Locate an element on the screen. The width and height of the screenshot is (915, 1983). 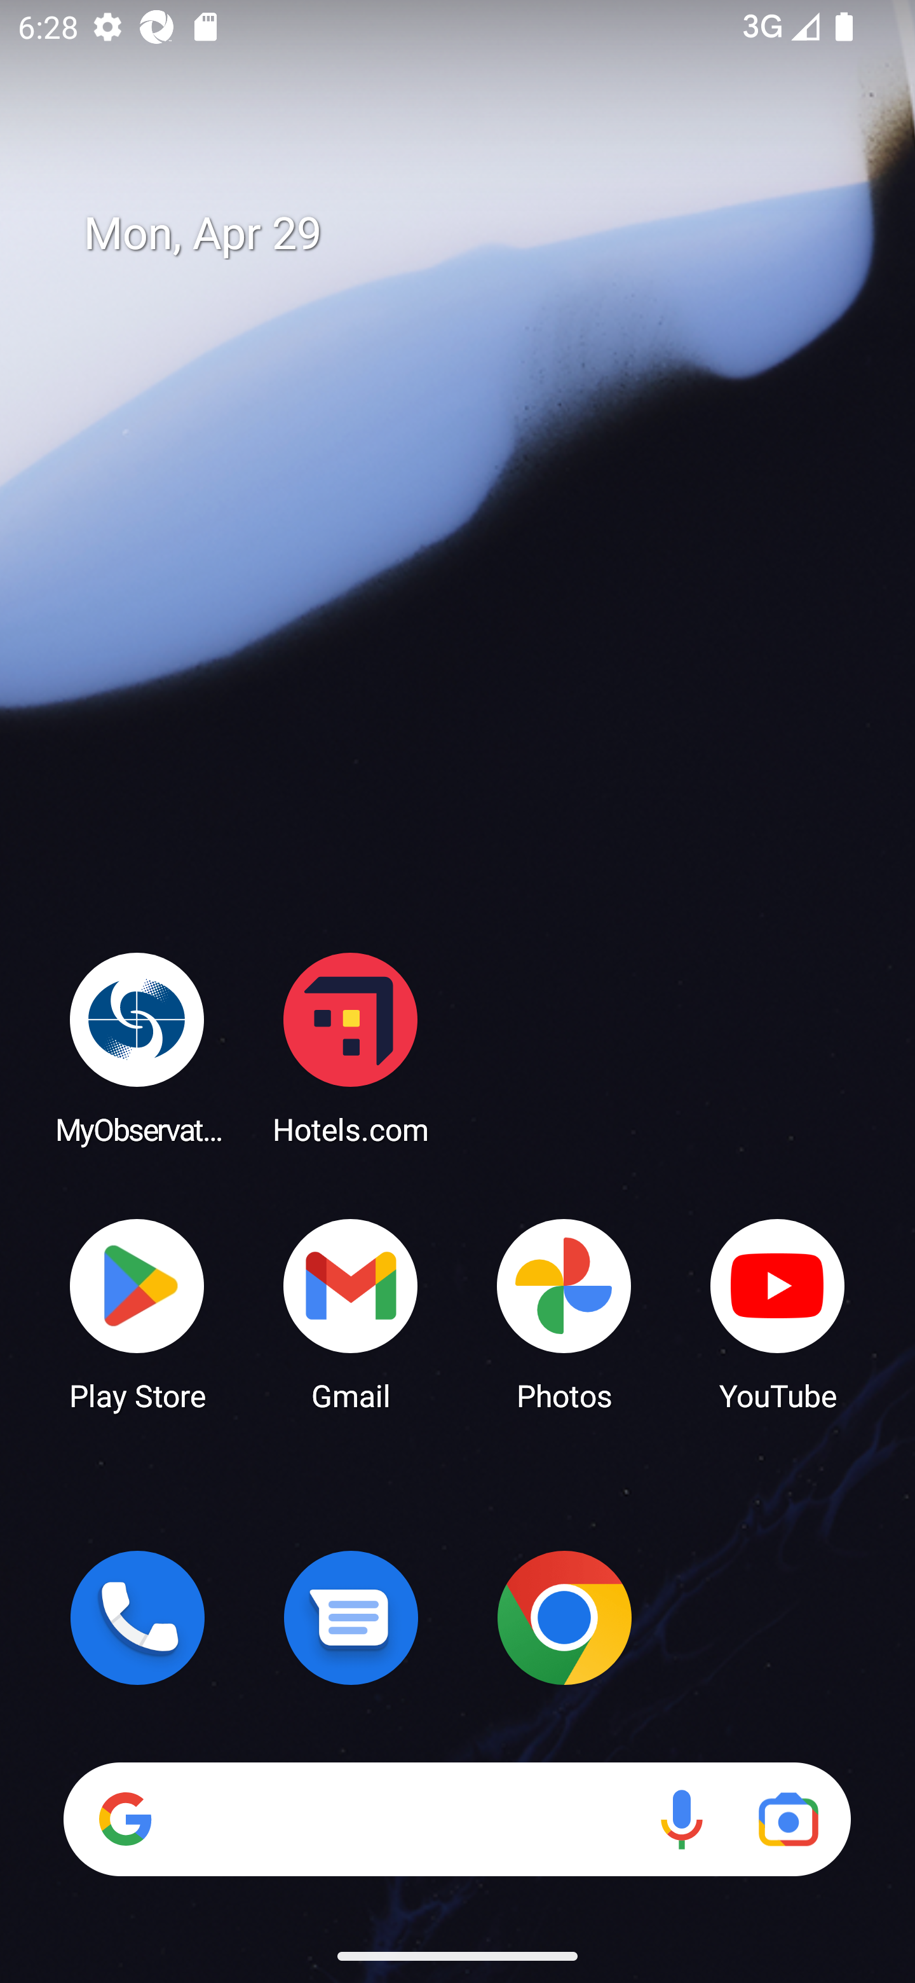
Gmail is located at coordinates (351, 1313).